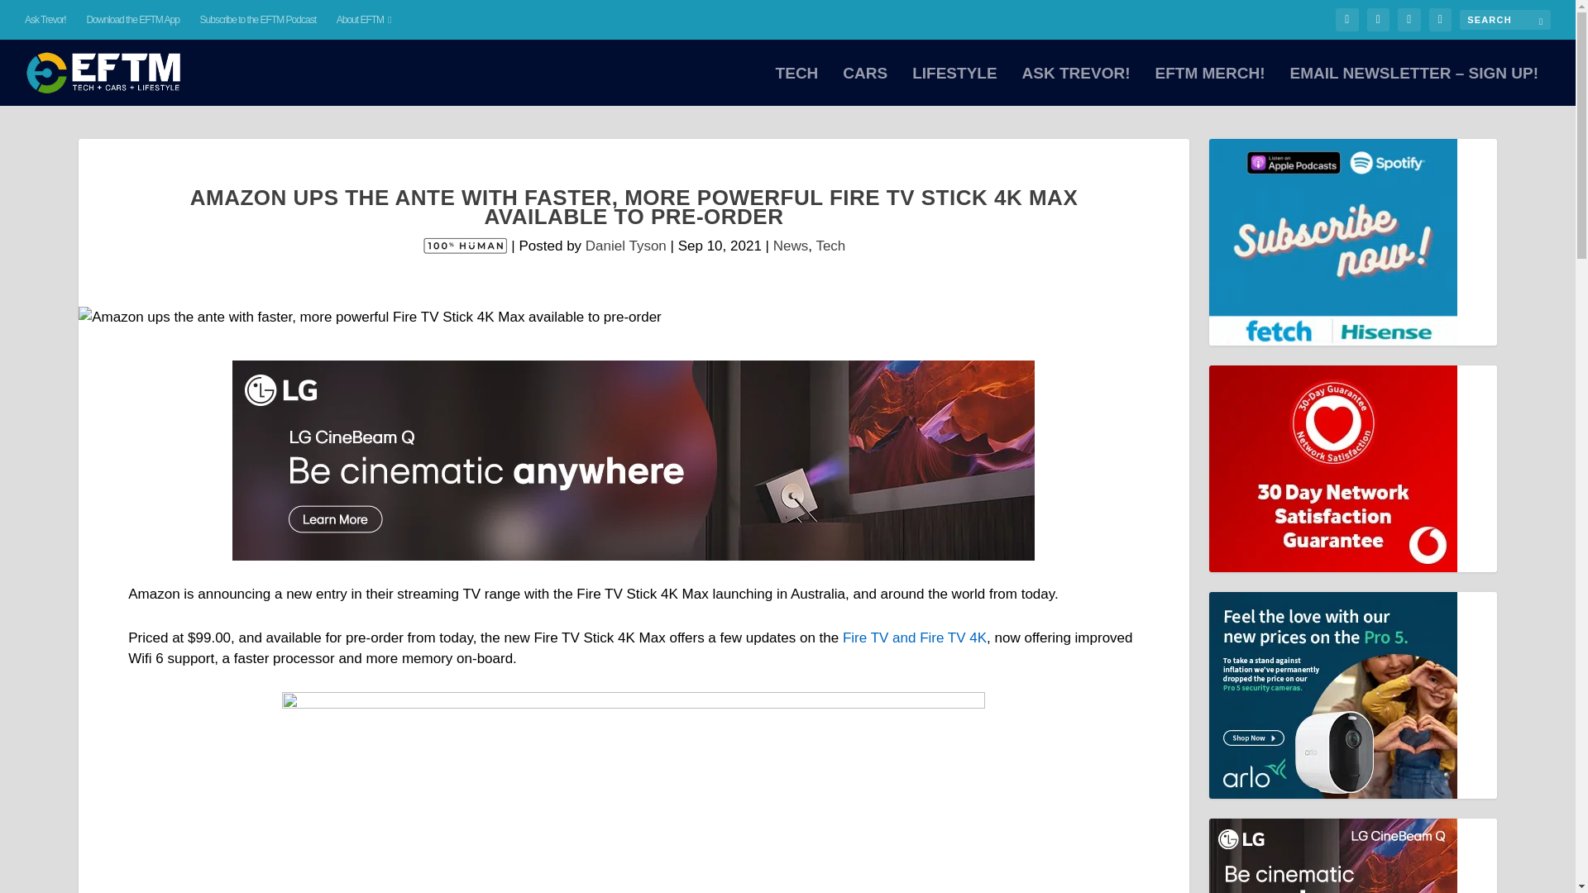  I want to click on Download the EFTM App, so click(132, 20).